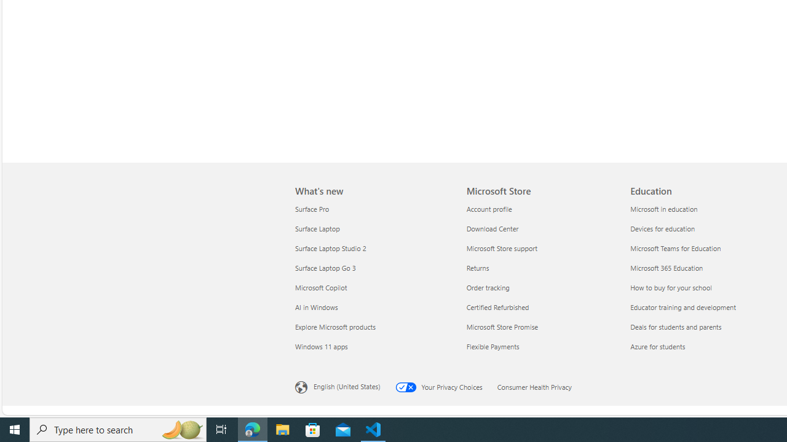 This screenshot has width=787, height=442. Describe the element at coordinates (705, 346) in the screenshot. I see `Azure for students` at that location.